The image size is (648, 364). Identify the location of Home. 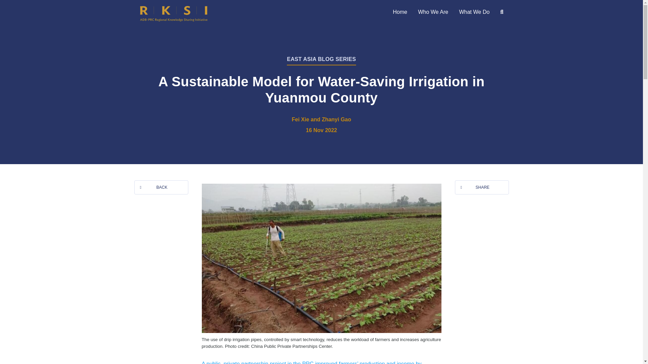
(400, 12).